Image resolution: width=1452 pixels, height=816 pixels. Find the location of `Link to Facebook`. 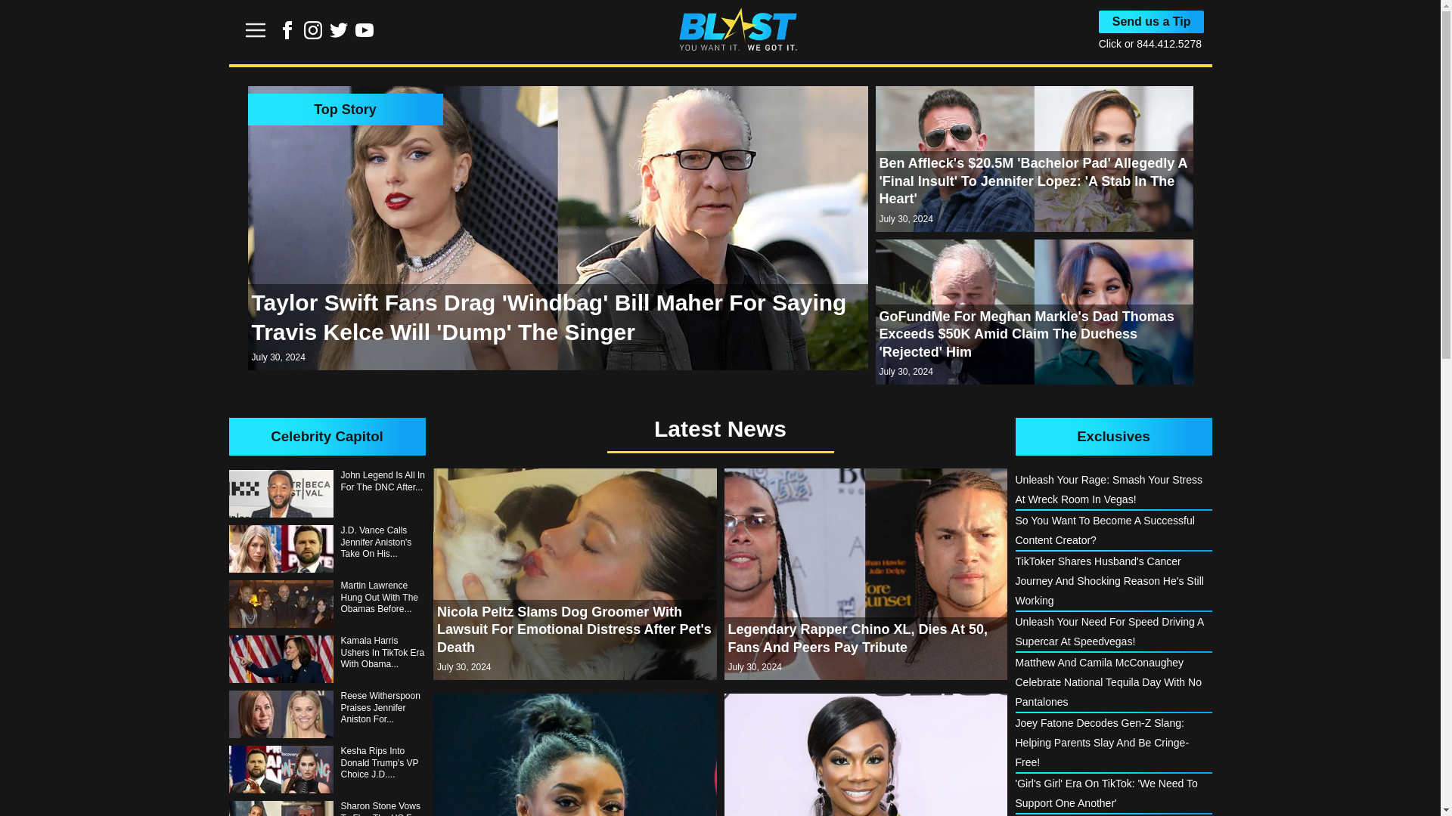

Link to Facebook is located at coordinates (287, 30).